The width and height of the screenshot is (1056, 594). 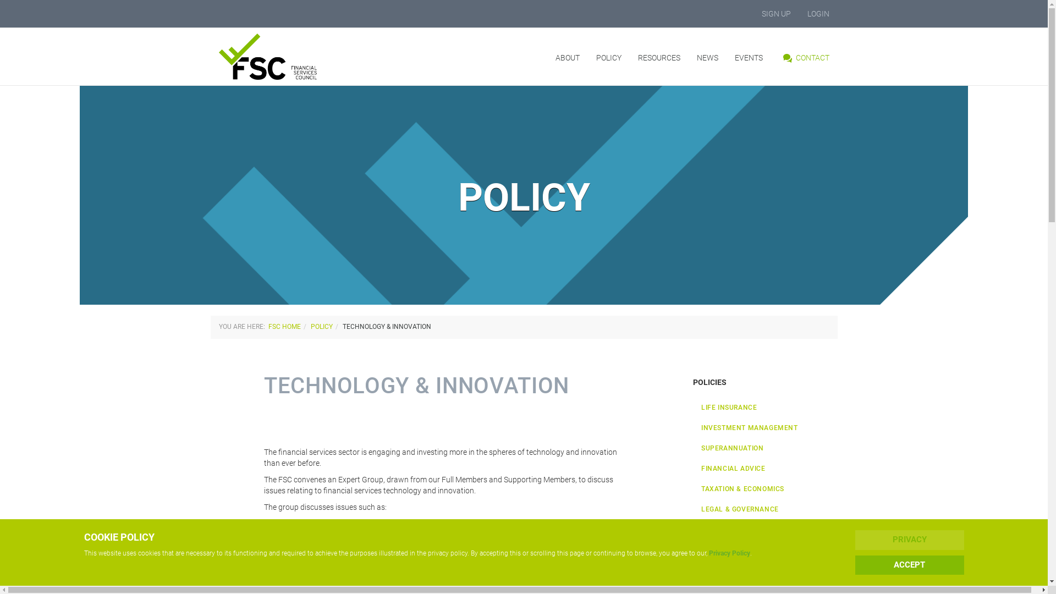 I want to click on FSC, so click(x=289, y=57).